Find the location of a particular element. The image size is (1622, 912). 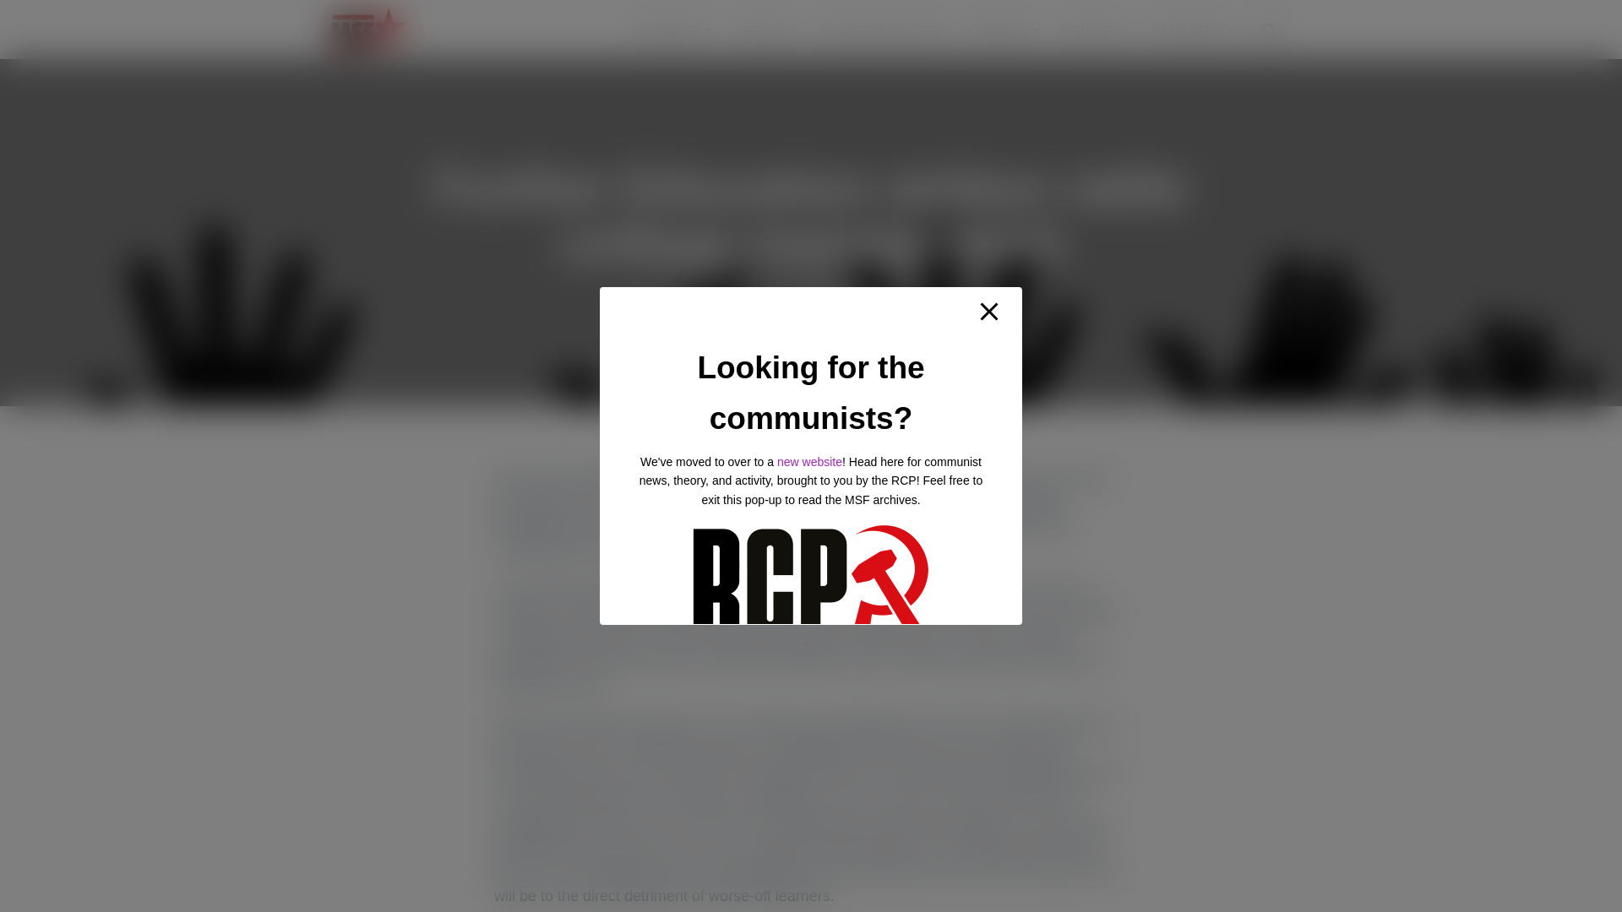

Articles is located at coordinates (765, 29).